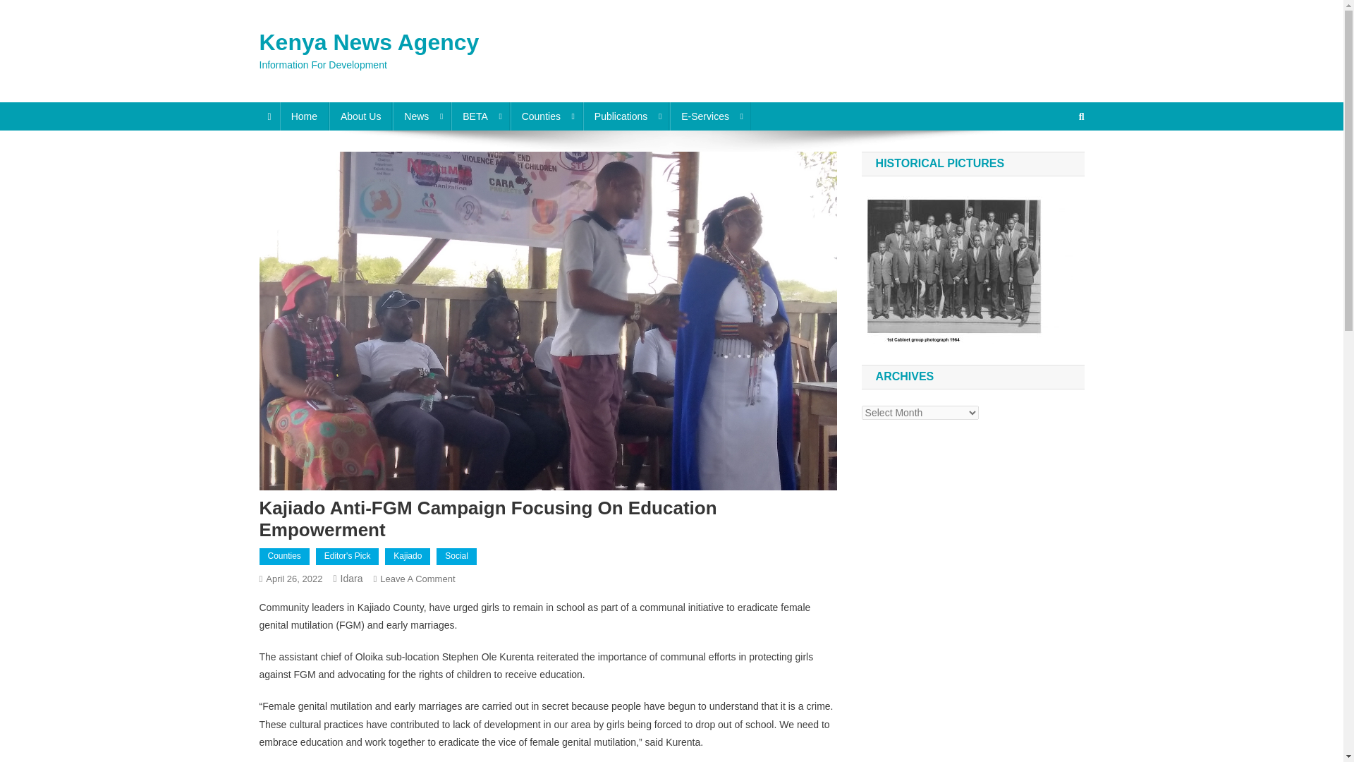  What do you see at coordinates (546, 116) in the screenshot?
I see `Counties` at bounding box center [546, 116].